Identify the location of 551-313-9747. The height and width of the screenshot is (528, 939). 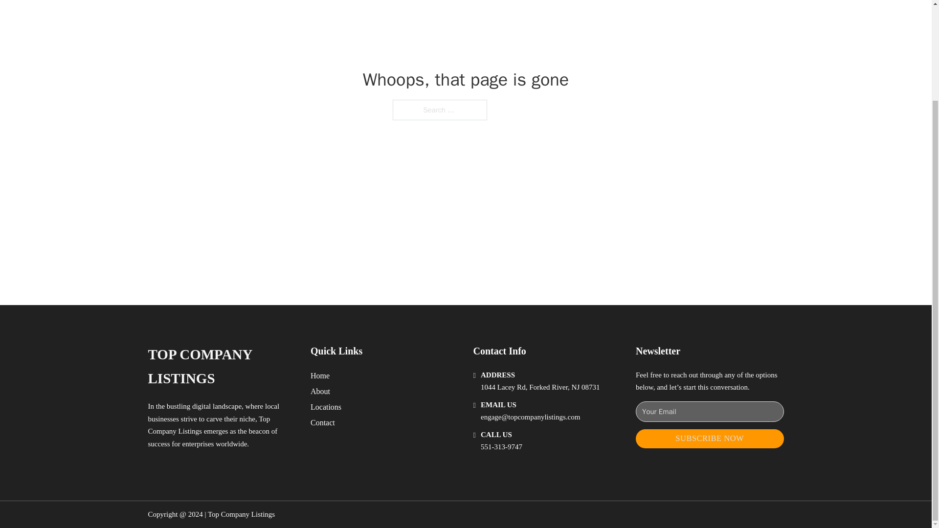
(501, 447).